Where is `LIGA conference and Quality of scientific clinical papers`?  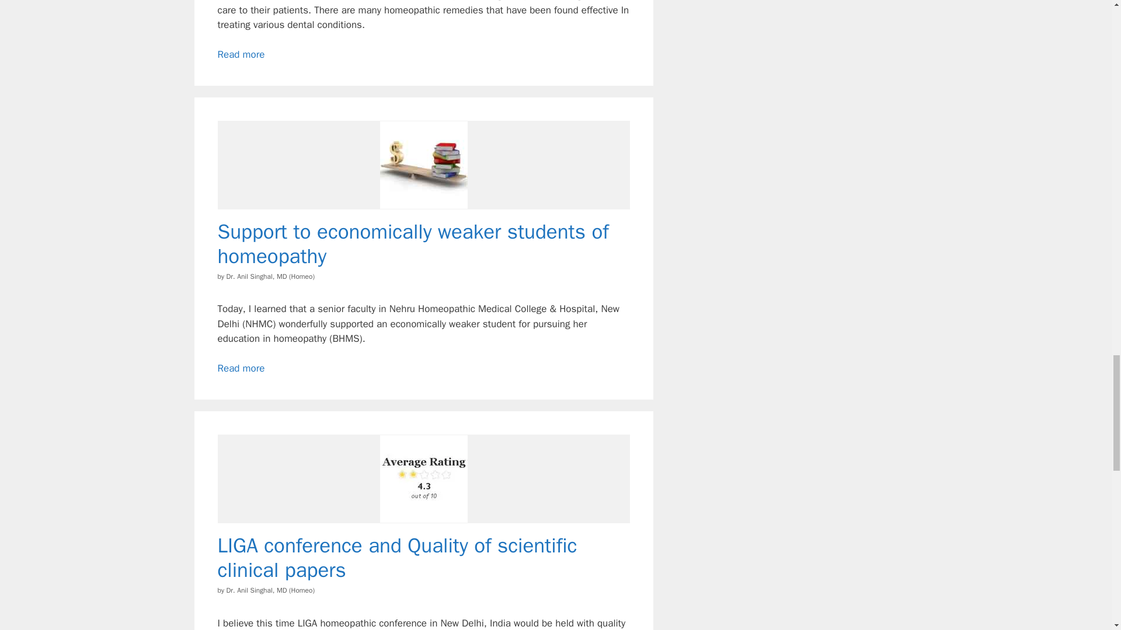 LIGA conference and Quality of scientific clinical papers is located at coordinates (397, 558).